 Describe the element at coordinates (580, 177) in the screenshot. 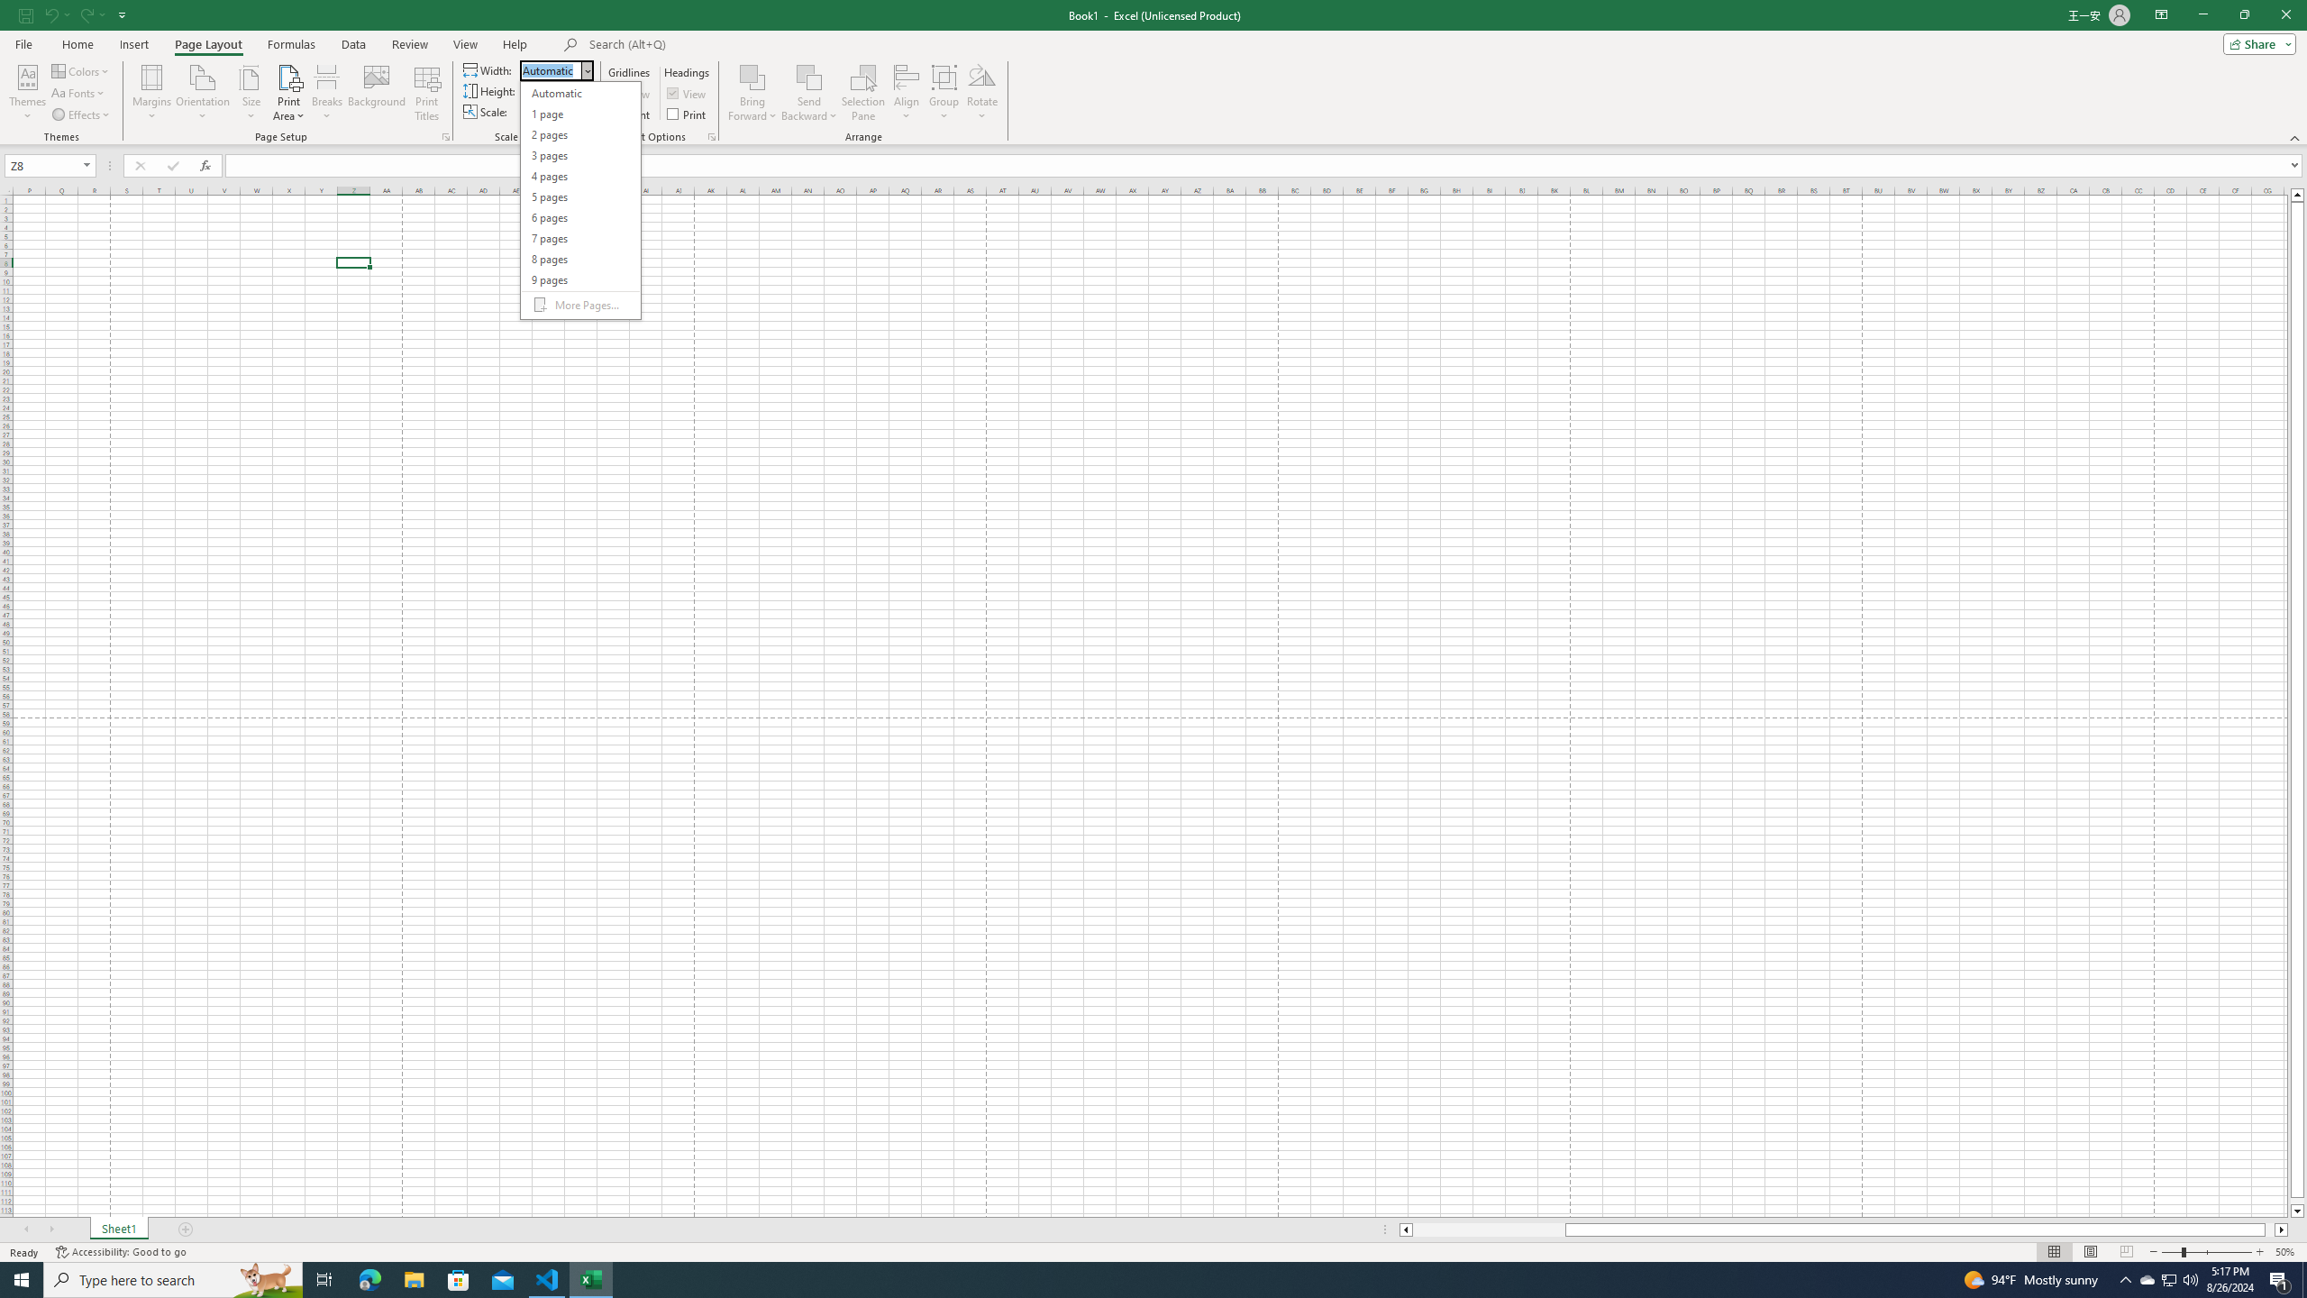

I see `4 pages` at that location.